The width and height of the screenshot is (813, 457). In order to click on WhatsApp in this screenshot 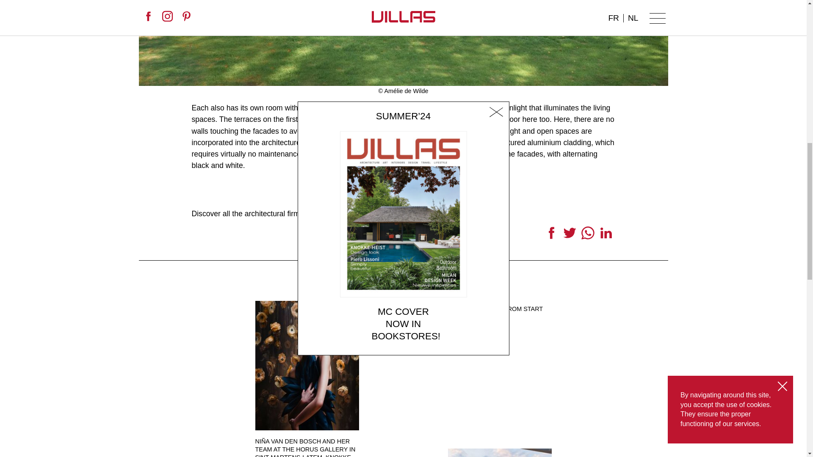, I will do `click(587, 235)`.